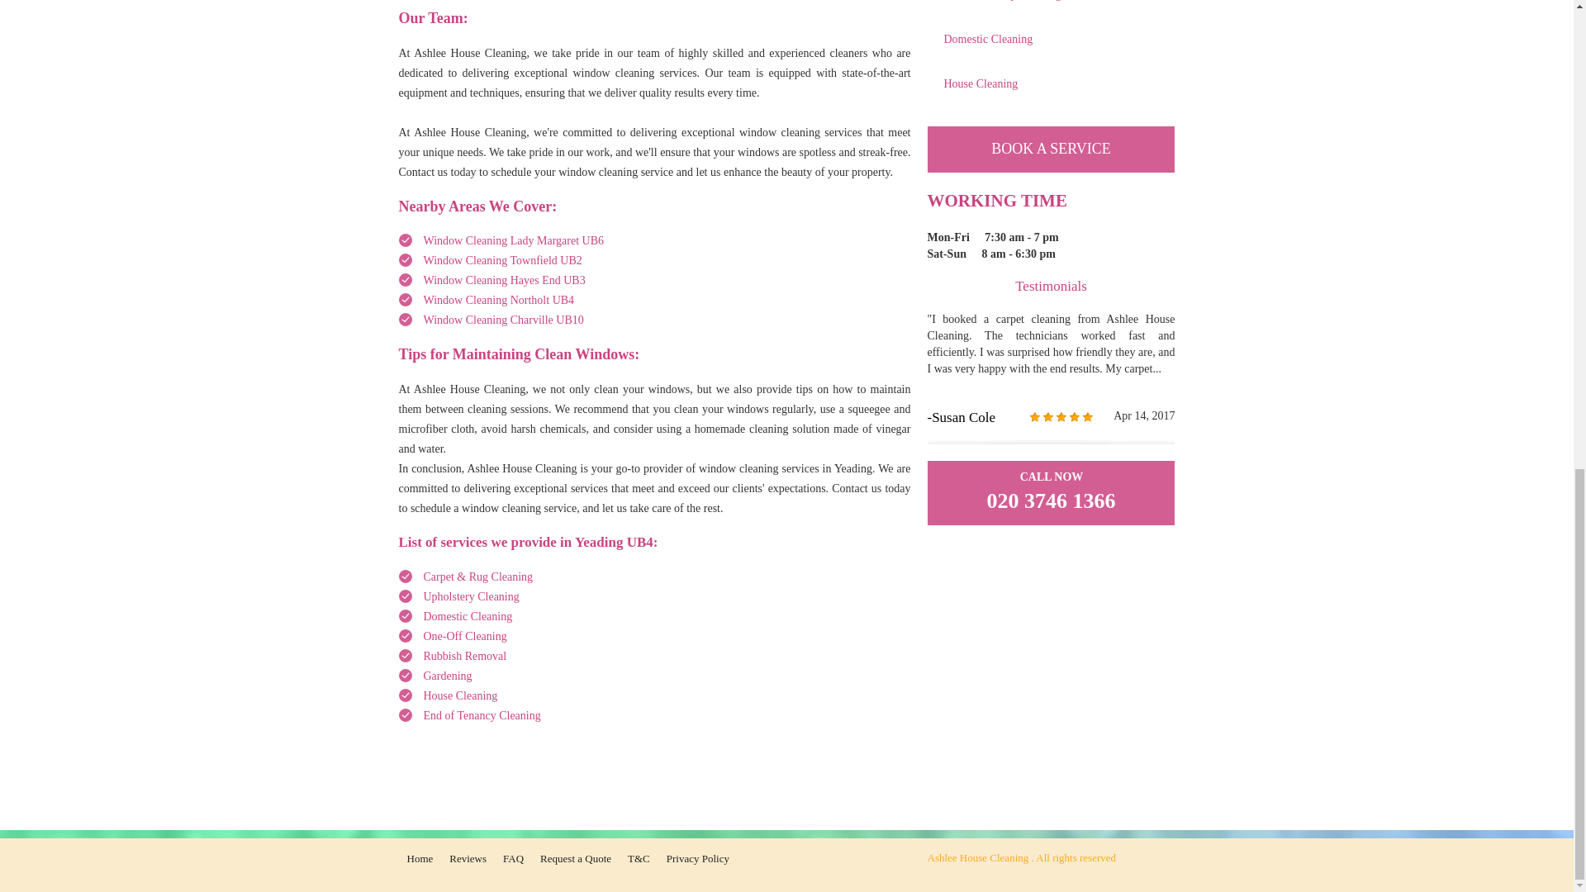 Image resolution: width=1586 pixels, height=892 pixels. Describe the element at coordinates (482, 715) in the screenshot. I see `End of Tenancy Cleaning` at that location.